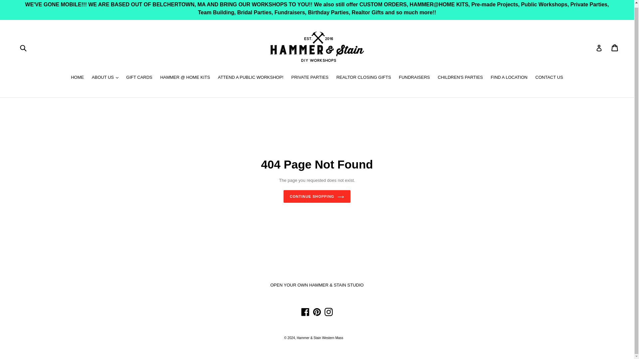 The width and height of the screenshot is (639, 359). I want to click on CHILDREN'S PARTIES, so click(460, 78).